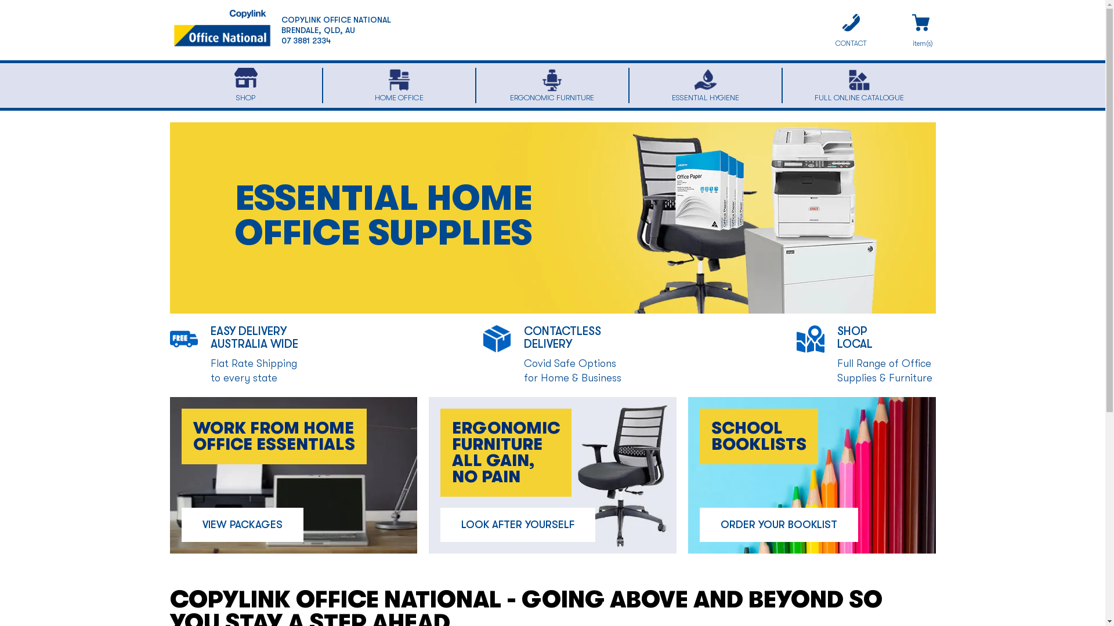  Describe the element at coordinates (222, 30) in the screenshot. I see `Copylink Office Products` at that location.